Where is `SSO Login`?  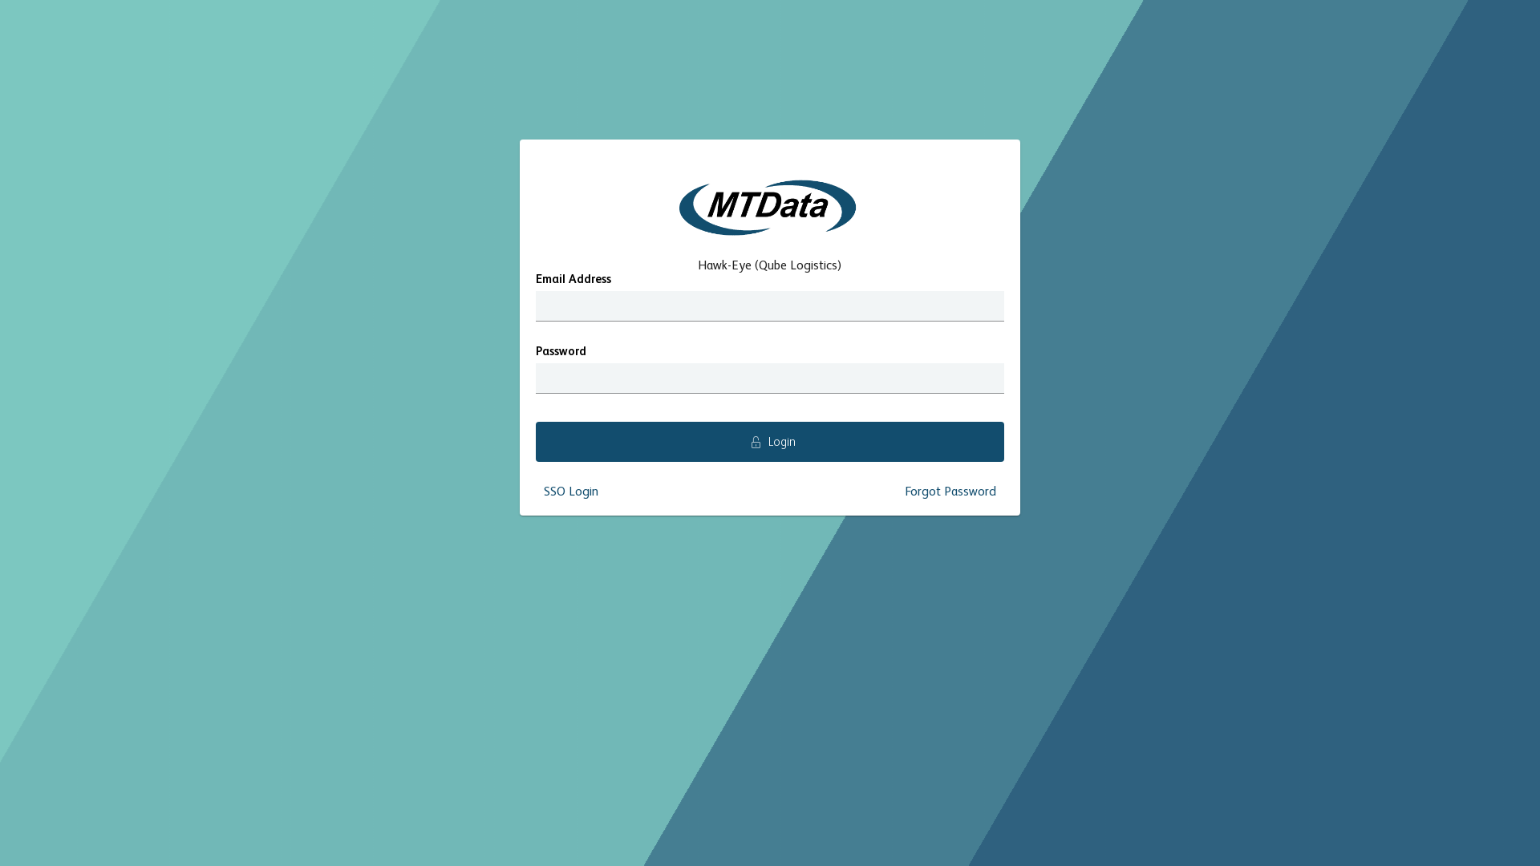 SSO Login is located at coordinates (571, 492).